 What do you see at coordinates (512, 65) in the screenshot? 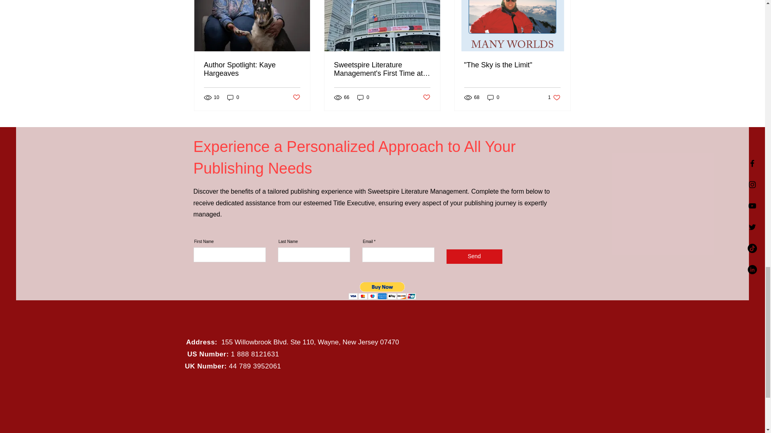
I see `"The Sky is the Limit"` at bounding box center [512, 65].